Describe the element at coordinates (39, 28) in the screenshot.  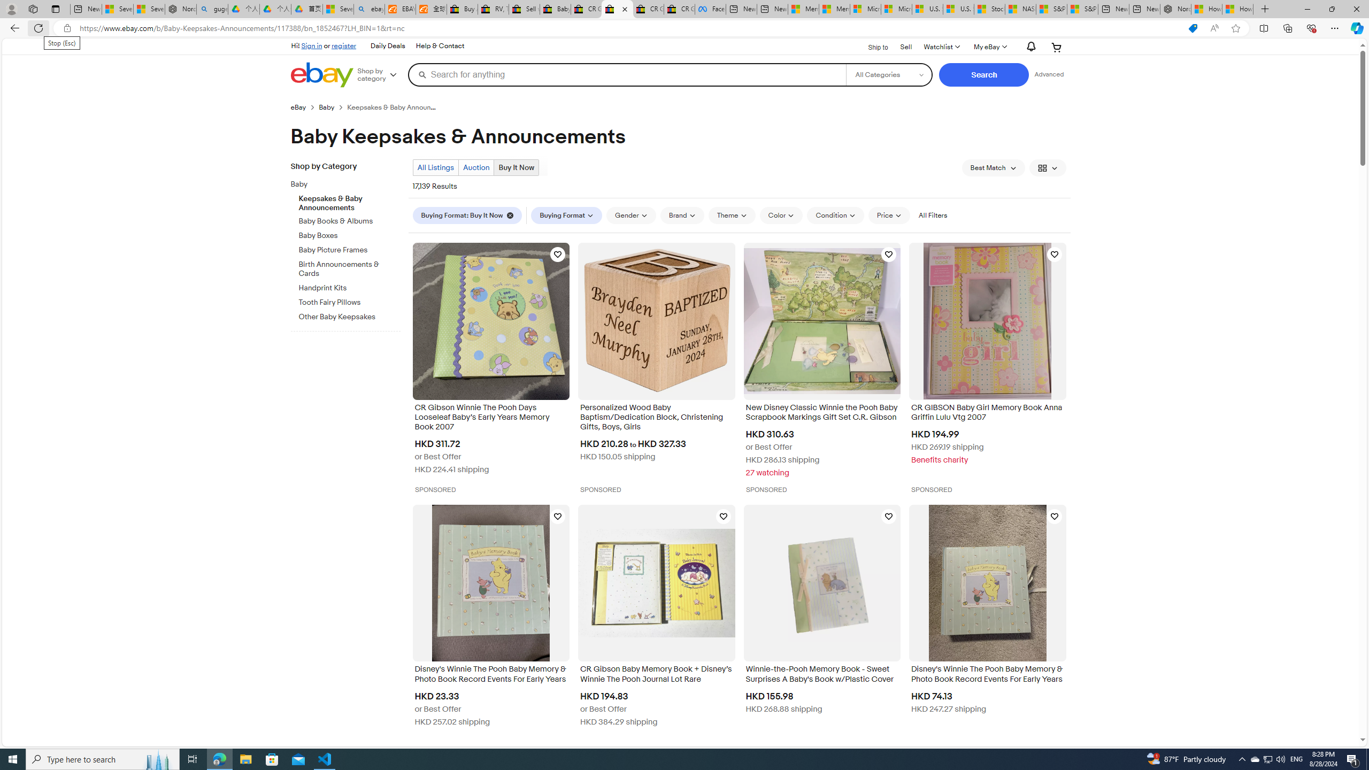
I see `Refresh` at that location.